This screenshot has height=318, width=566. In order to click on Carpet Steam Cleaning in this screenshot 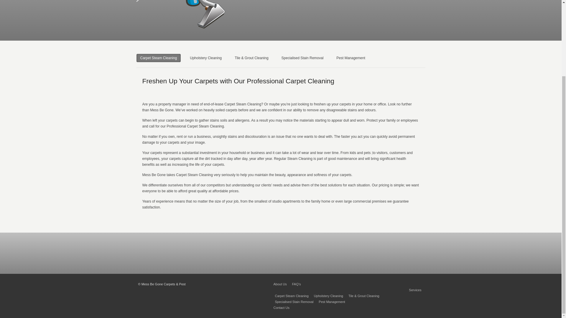, I will do `click(158, 58)`.